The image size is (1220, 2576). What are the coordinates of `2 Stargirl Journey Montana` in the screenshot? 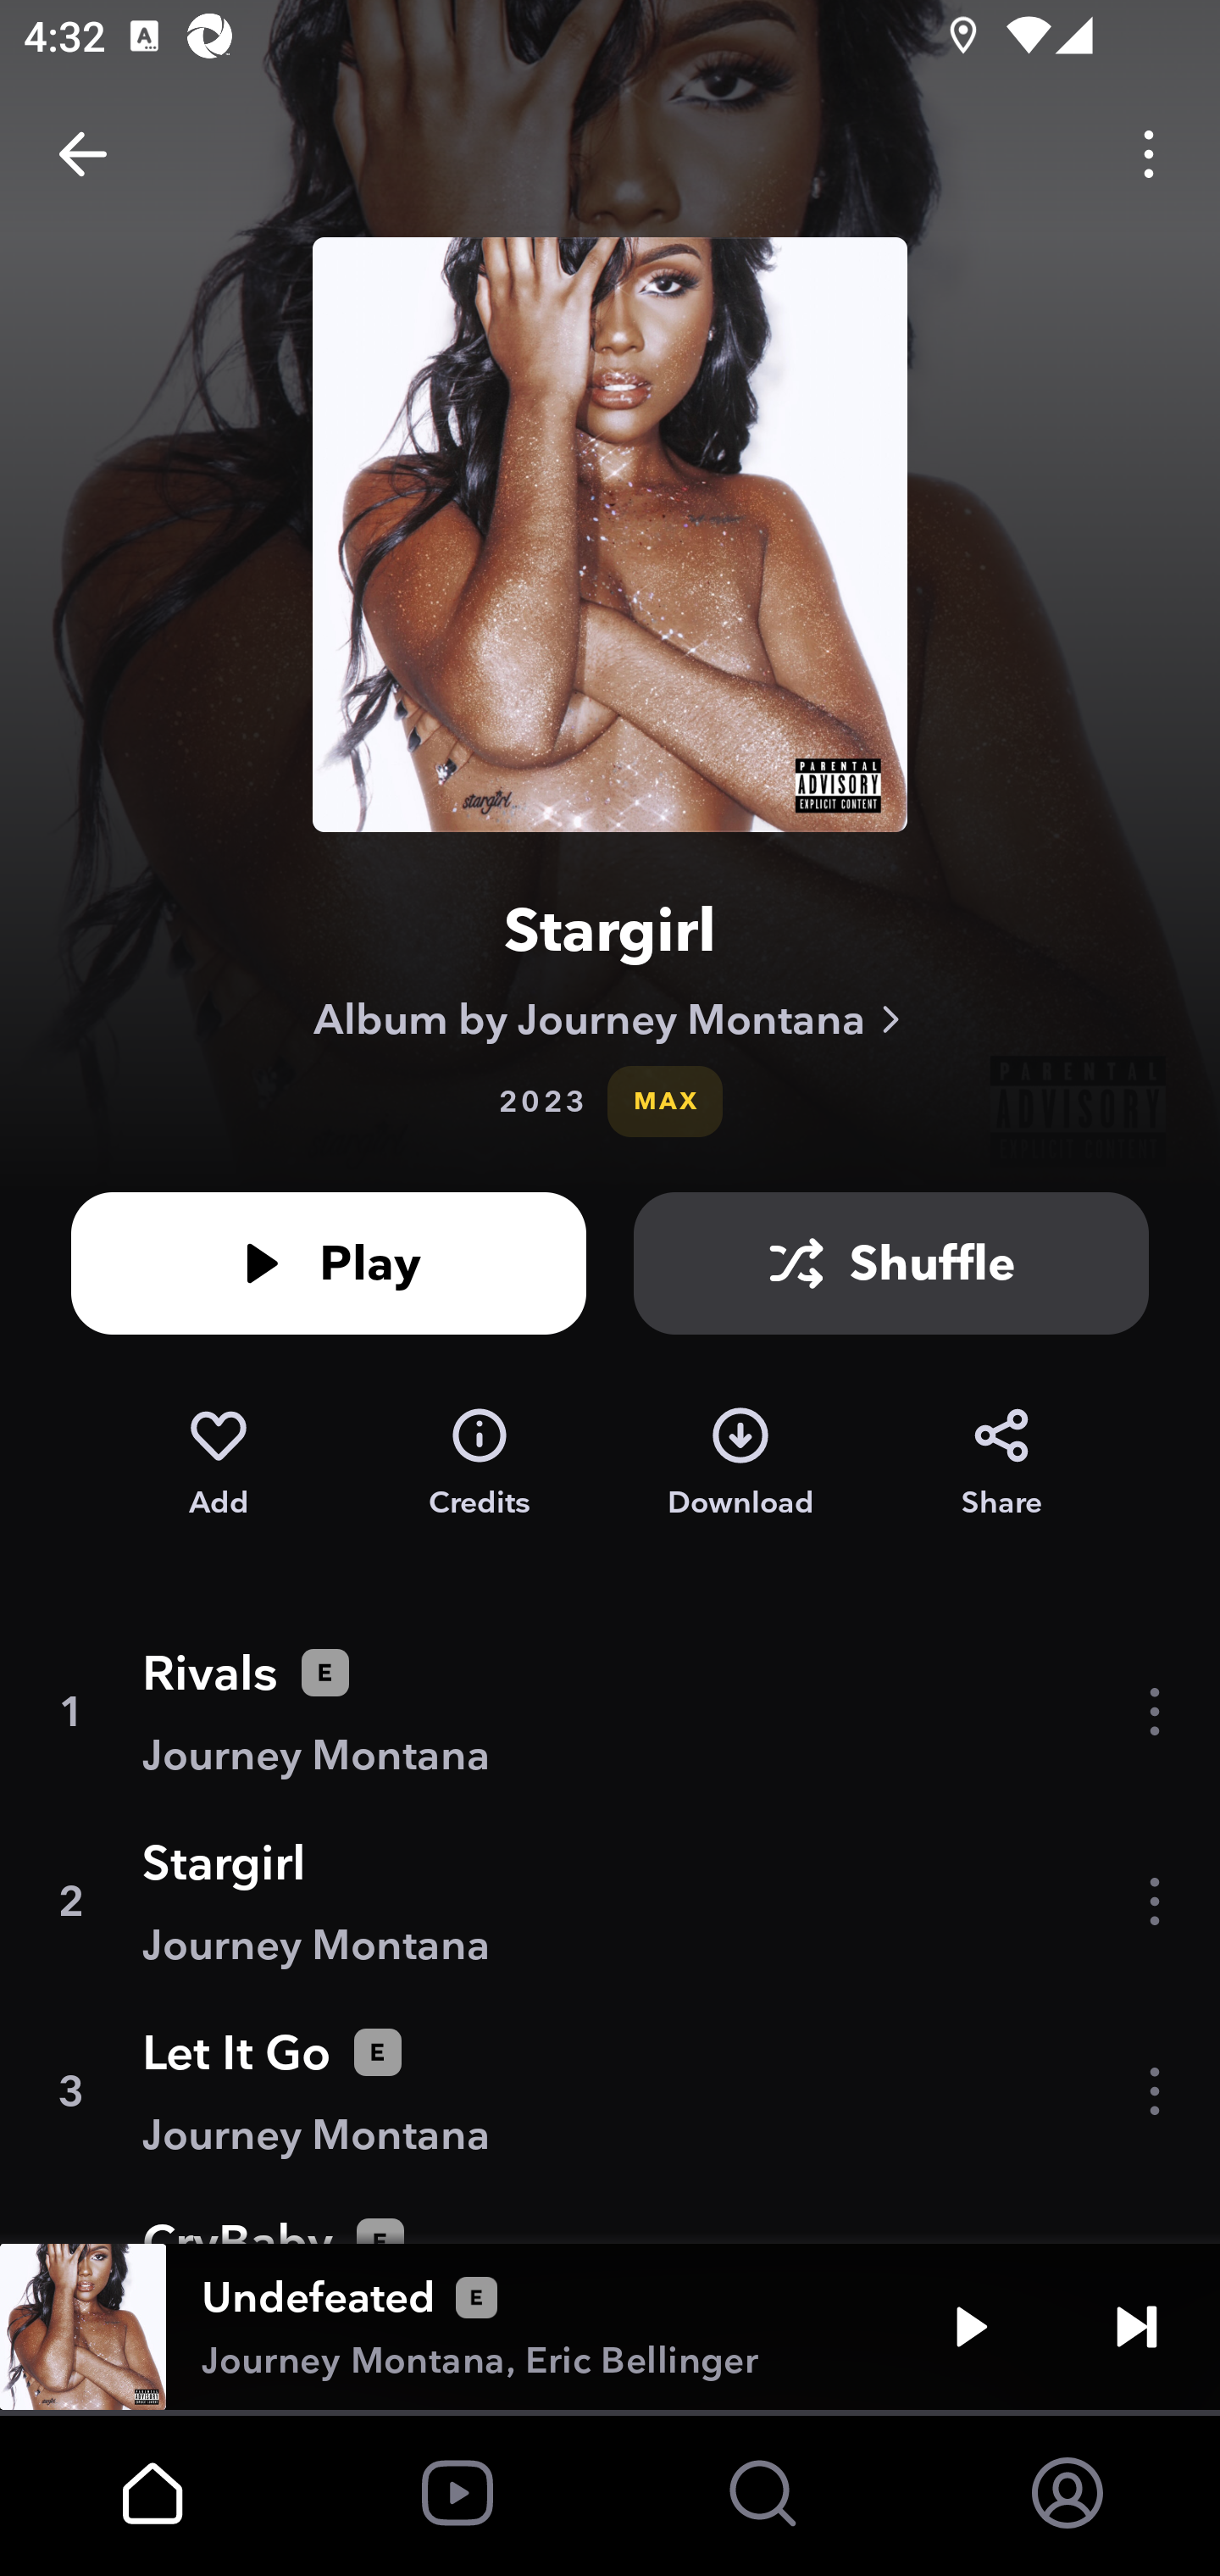 It's located at (610, 1901).